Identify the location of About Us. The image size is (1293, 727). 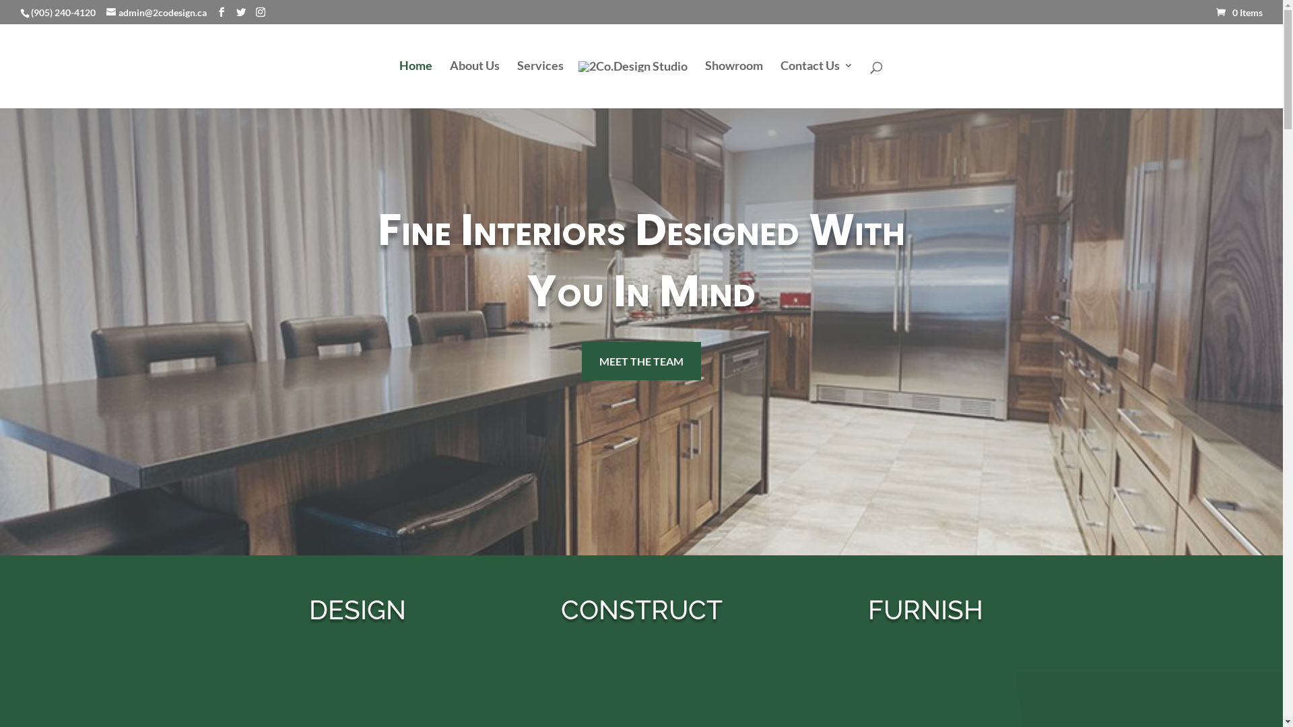
(475, 82).